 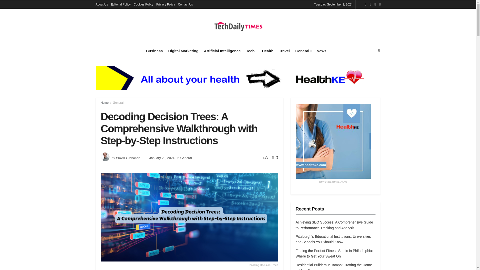 I want to click on Contact Us, so click(x=185, y=4).